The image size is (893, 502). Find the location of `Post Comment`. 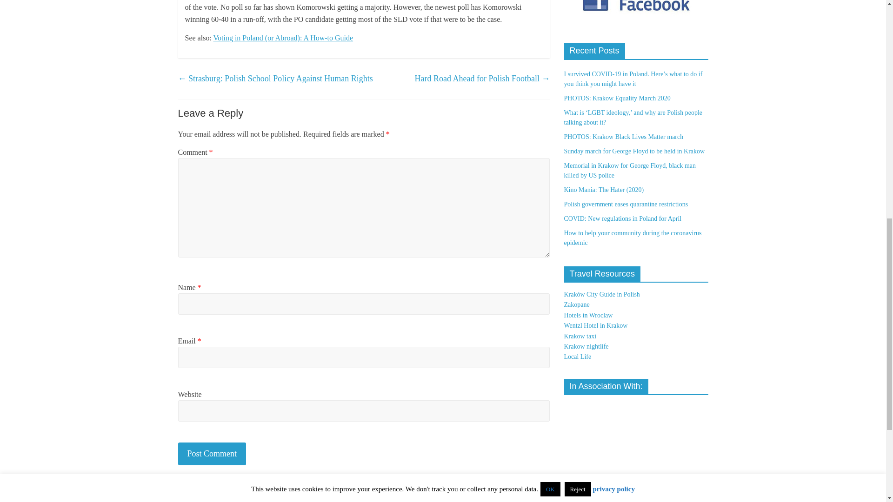

Post Comment is located at coordinates (212, 454).